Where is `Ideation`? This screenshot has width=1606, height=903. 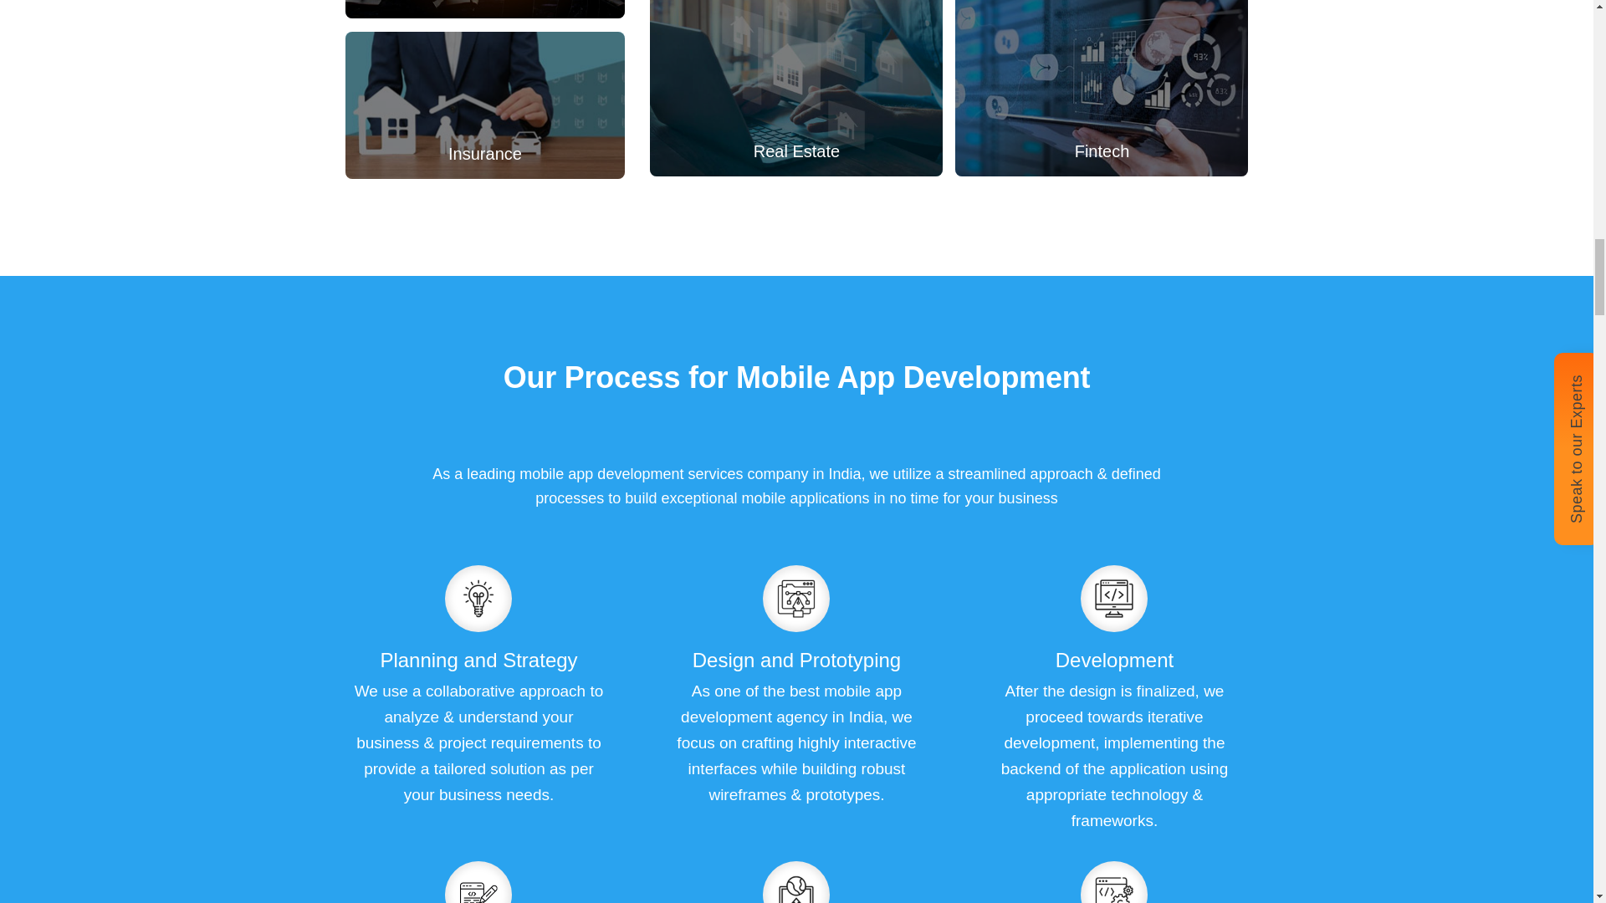 Ideation is located at coordinates (478, 599).